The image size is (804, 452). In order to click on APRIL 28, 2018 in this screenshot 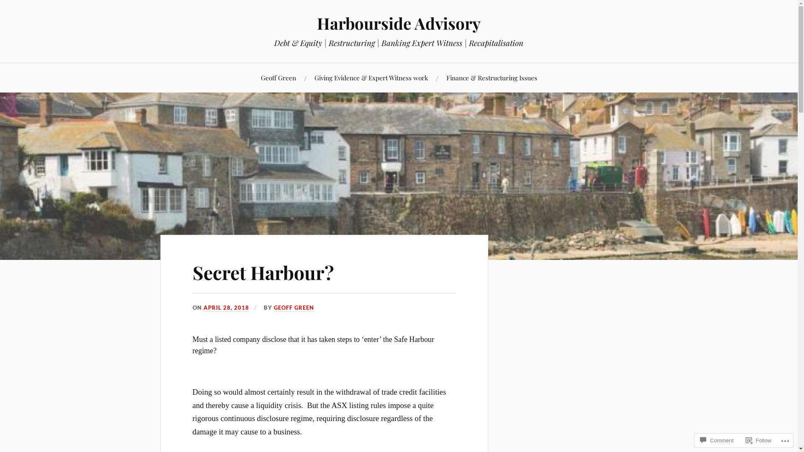, I will do `click(226, 308)`.